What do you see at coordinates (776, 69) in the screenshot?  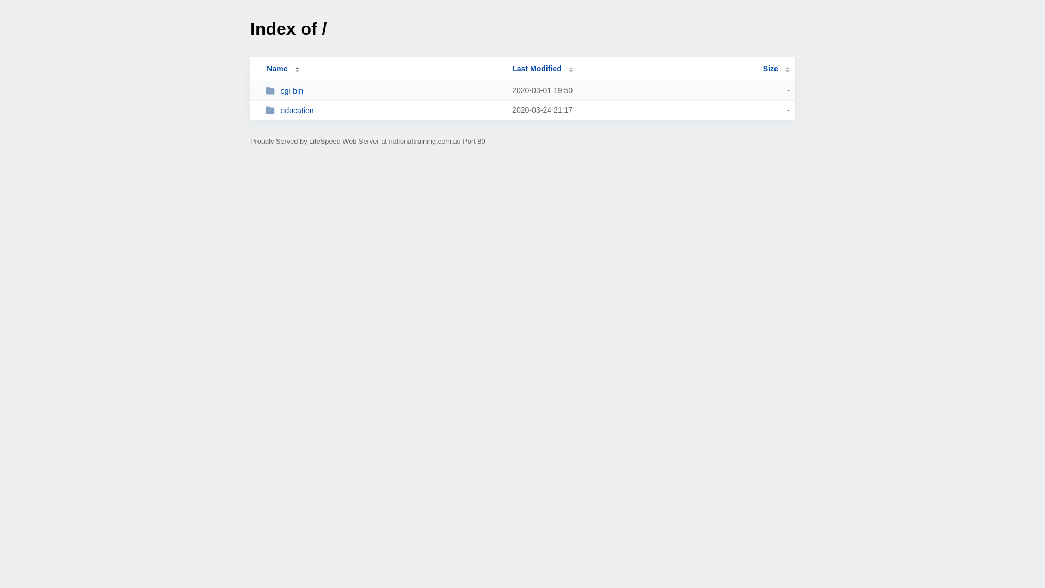 I see `Size` at bounding box center [776, 69].